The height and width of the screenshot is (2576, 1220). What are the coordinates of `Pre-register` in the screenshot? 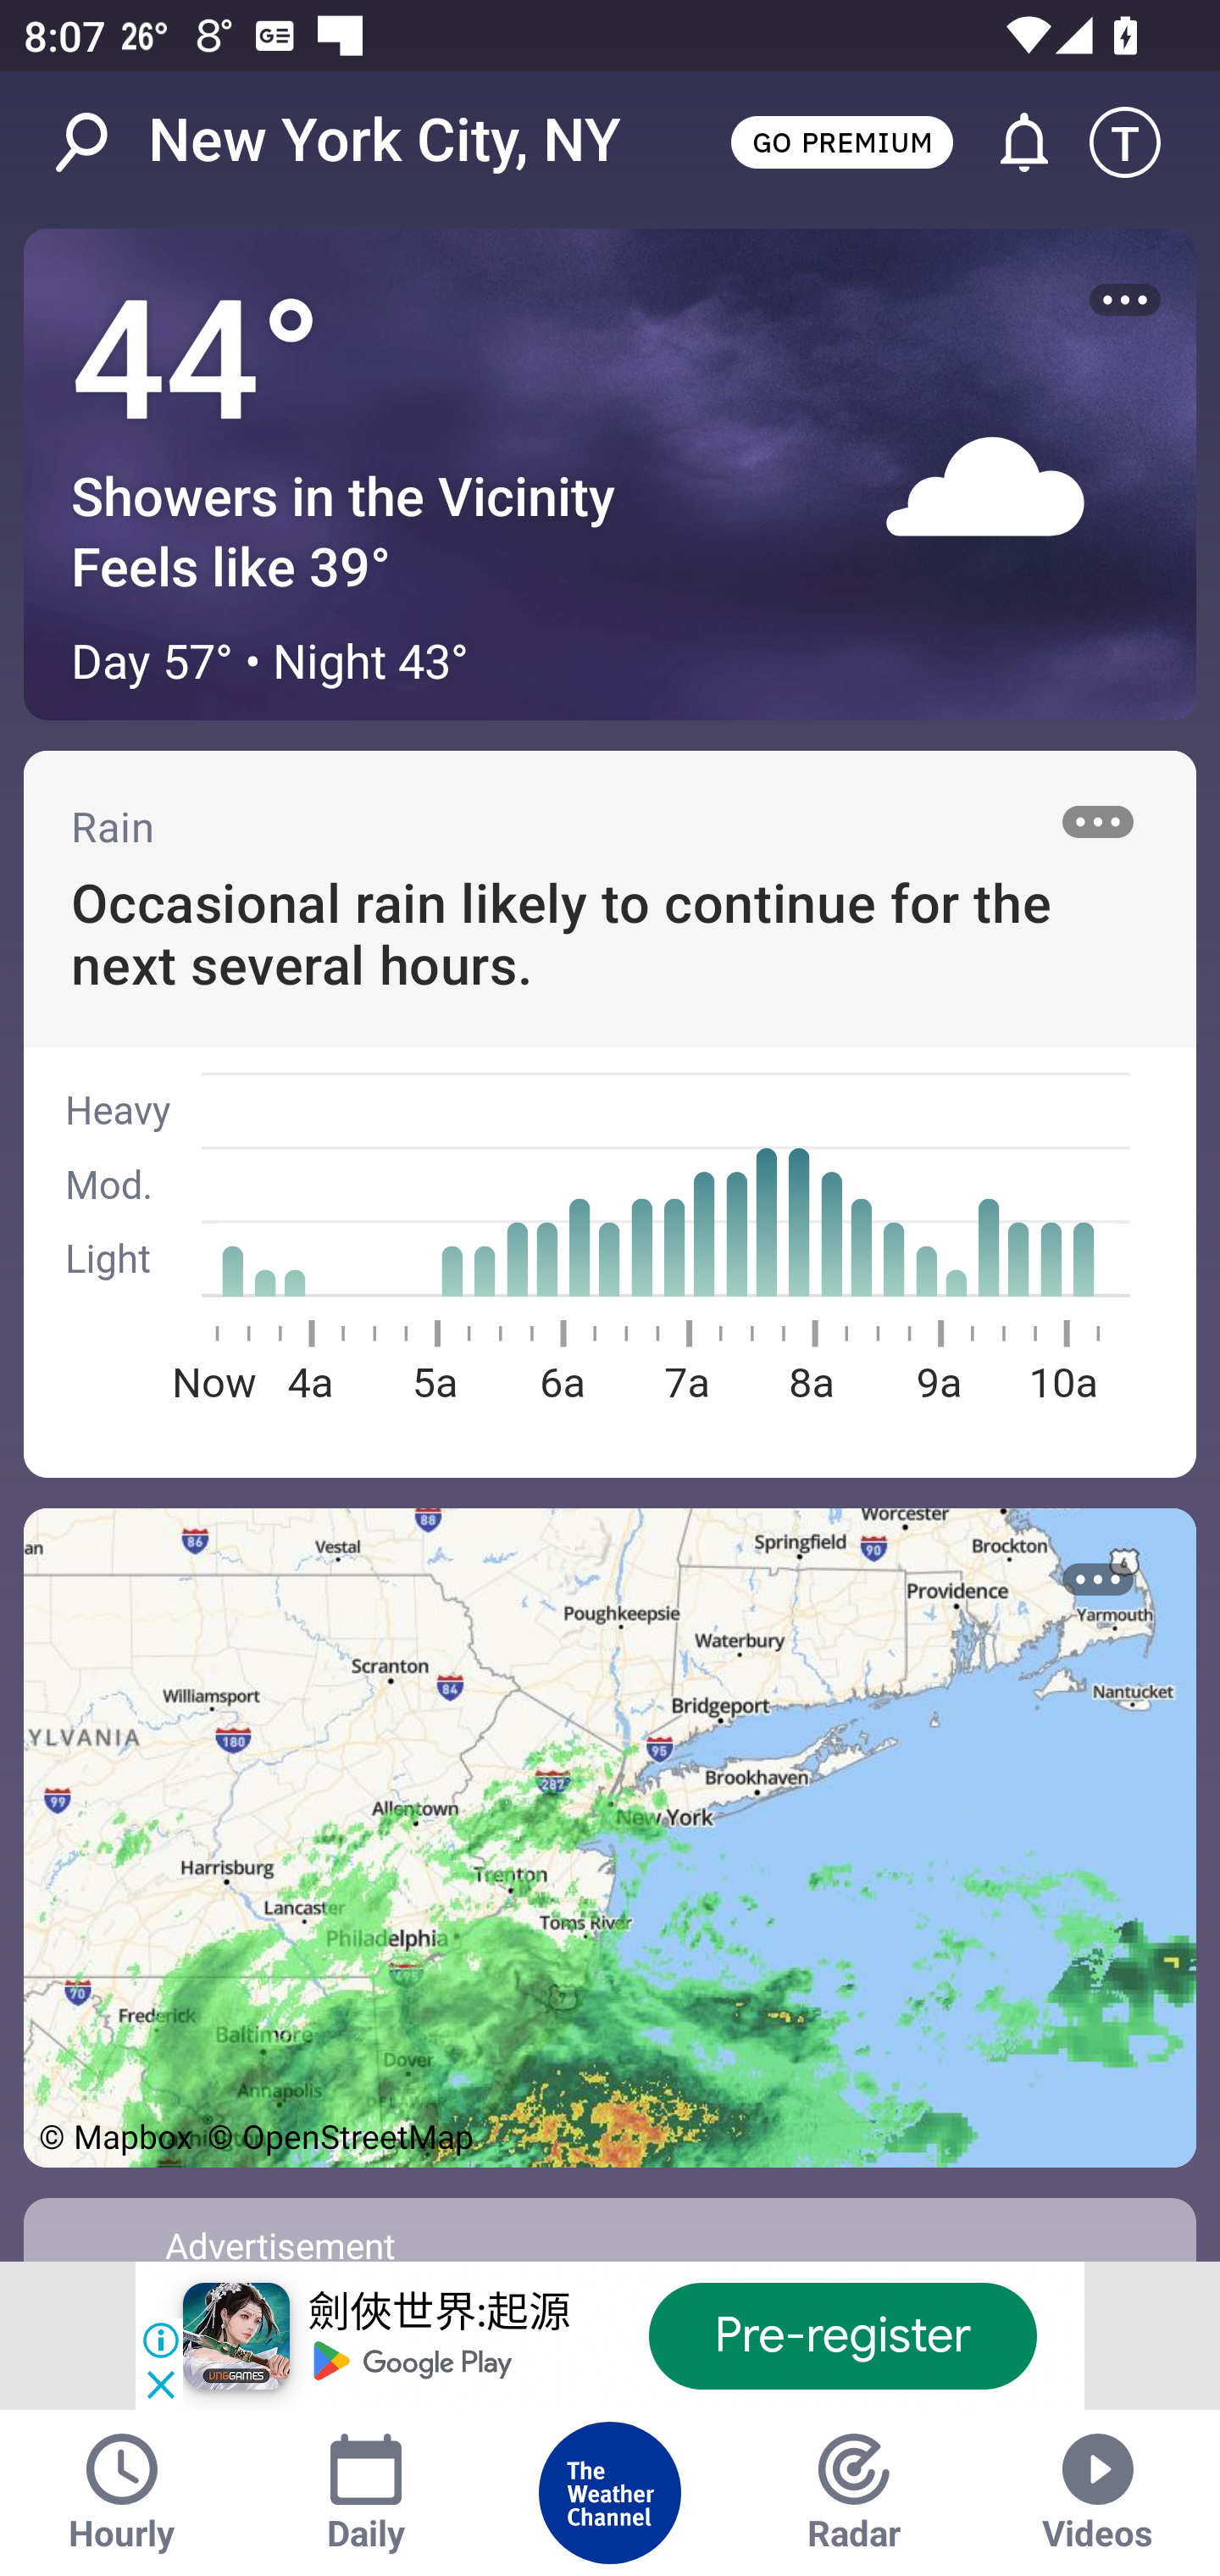 It's located at (843, 2336).